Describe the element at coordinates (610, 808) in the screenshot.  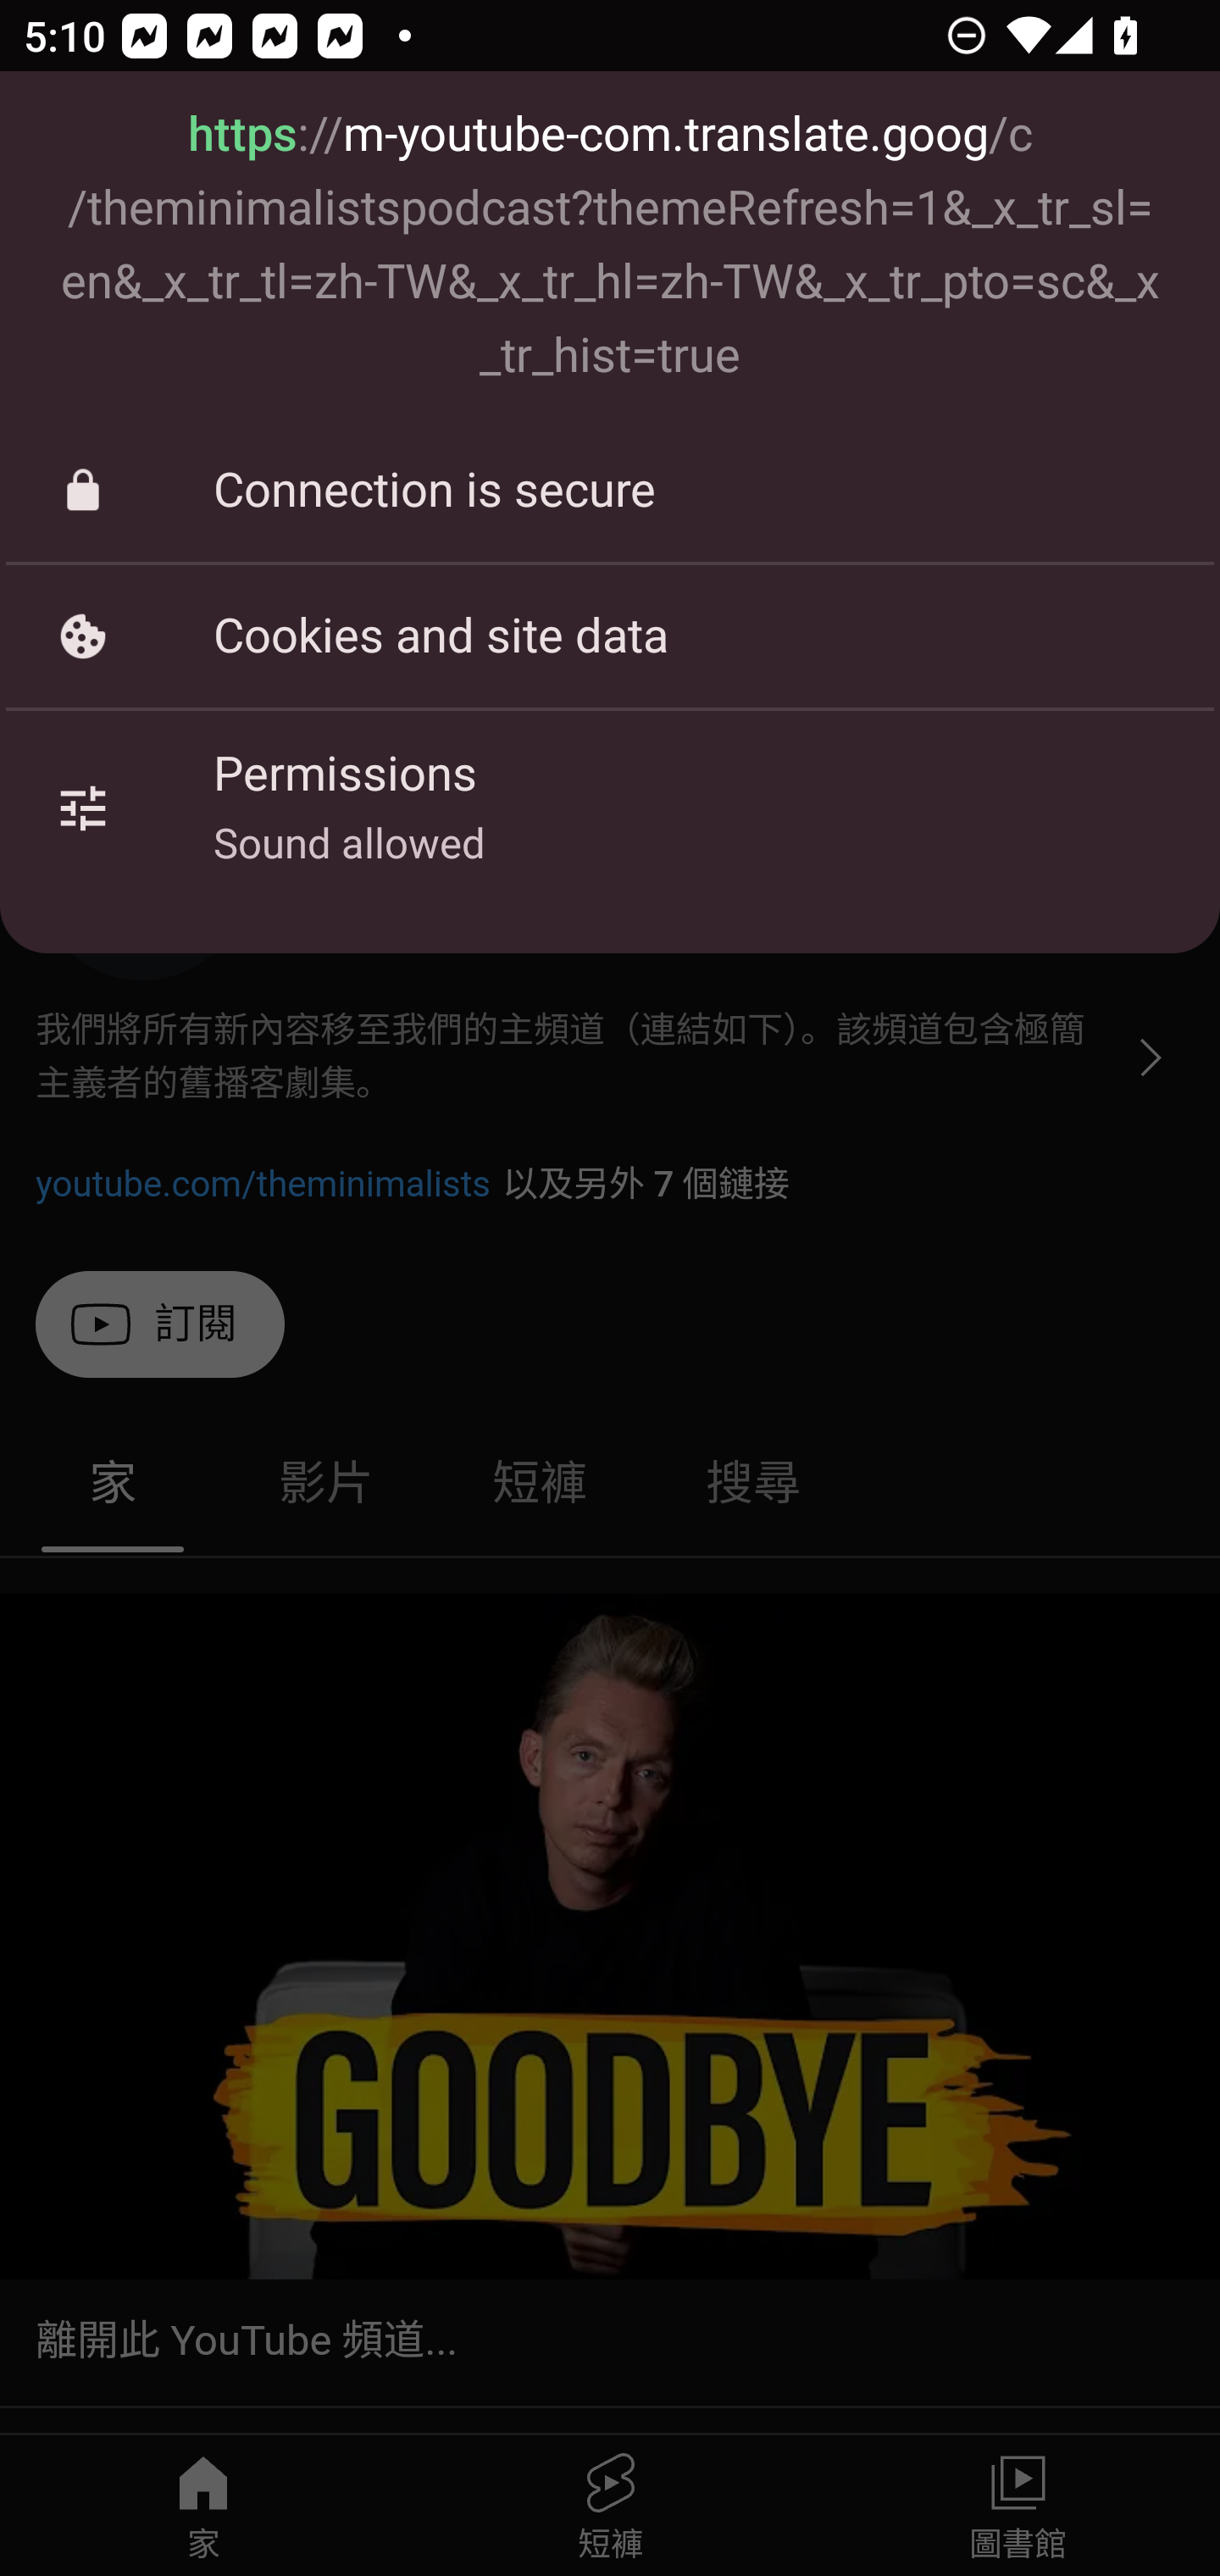
I see `Permissions Sound allowed` at that location.